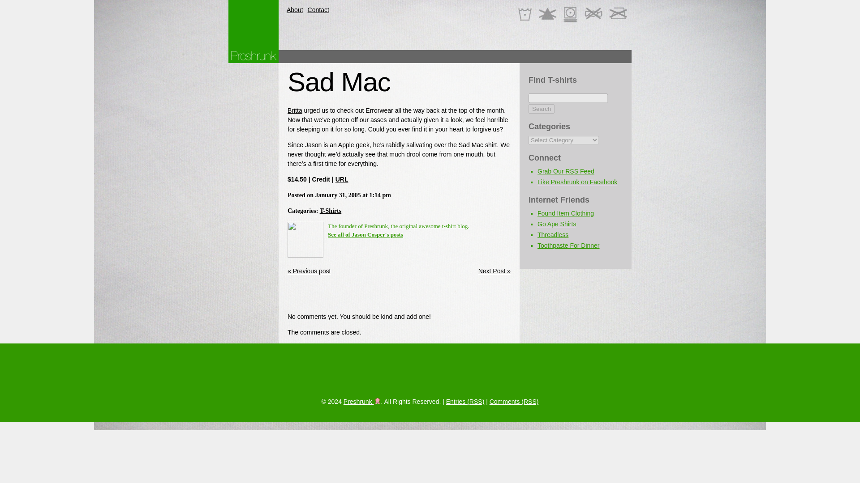 This screenshot has height=483, width=860. Describe the element at coordinates (392, 295) in the screenshot. I see `Advertisement` at that location.